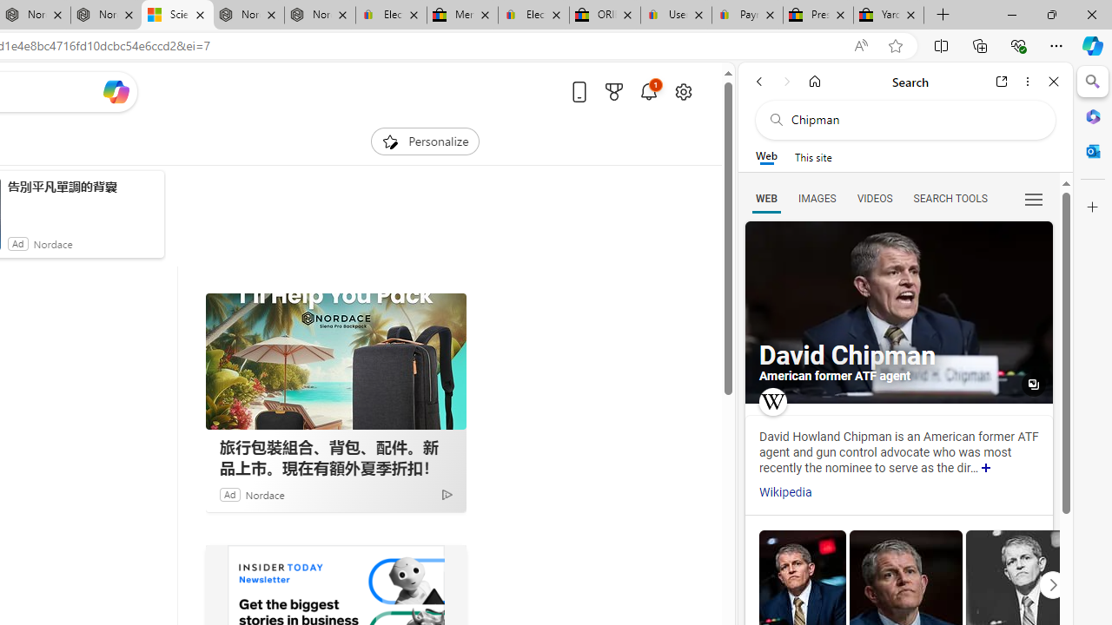 This screenshot has height=625, width=1112. Describe the element at coordinates (986, 469) in the screenshot. I see `Show more` at that location.